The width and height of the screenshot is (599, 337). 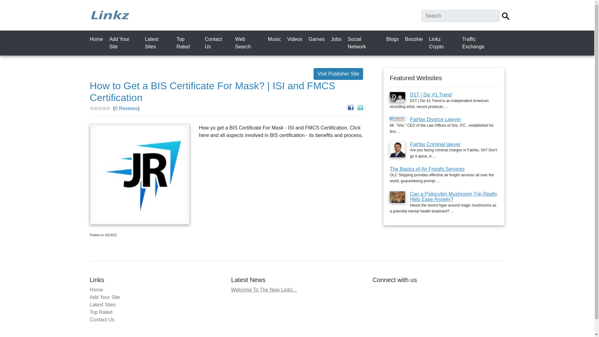 I want to click on Social Network, so click(x=365, y=43).